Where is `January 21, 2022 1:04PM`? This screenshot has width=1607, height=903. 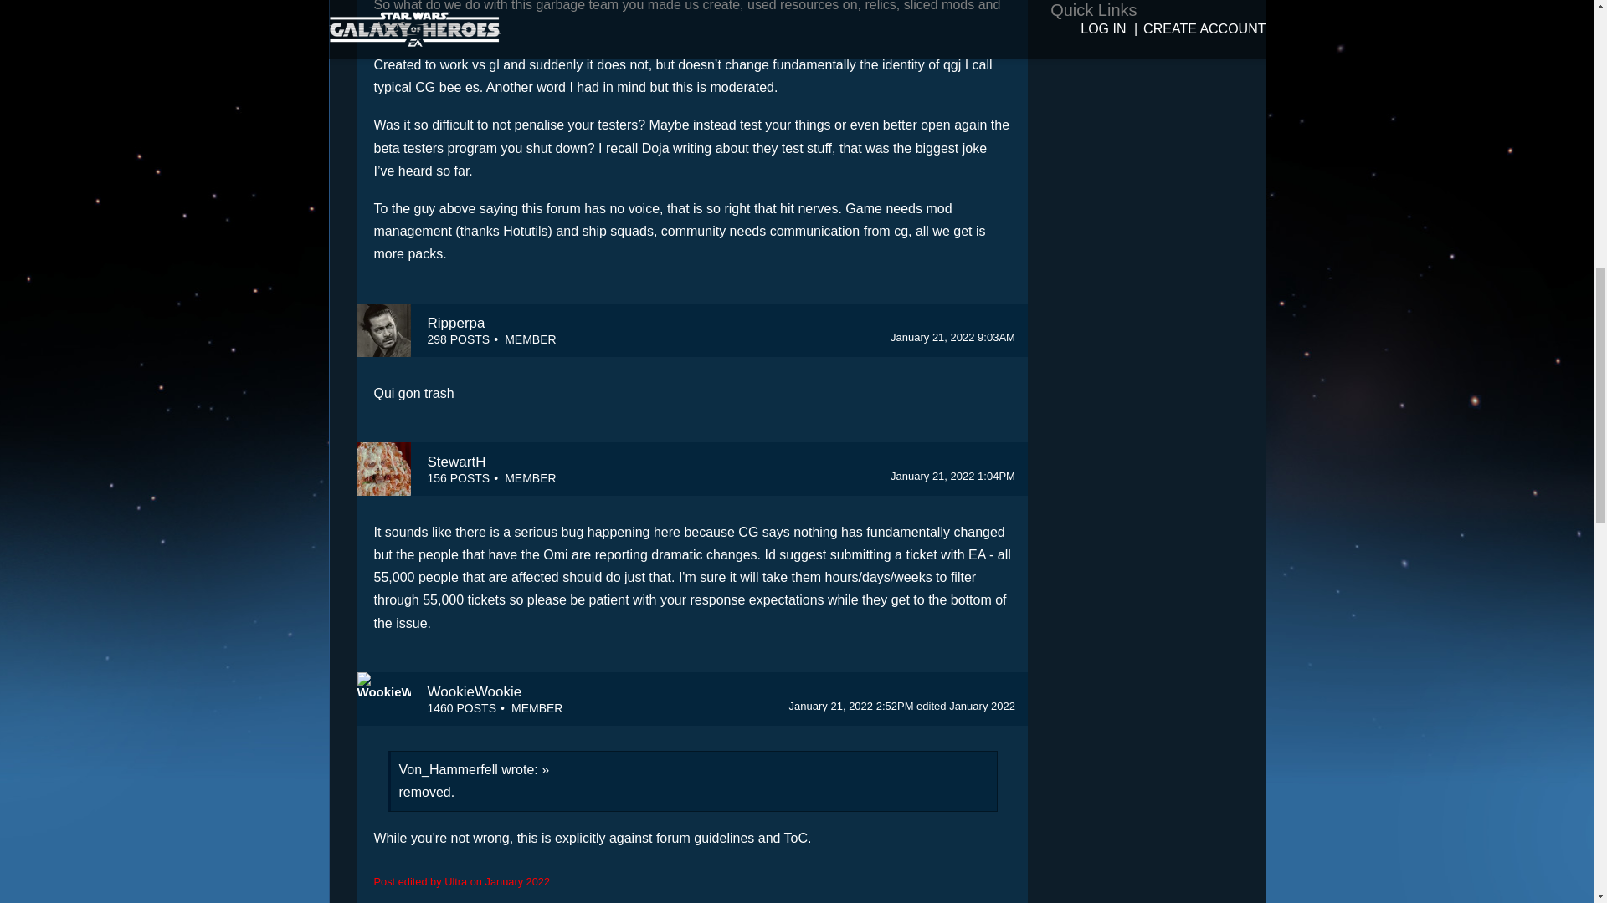 January 21, 2022 1:04PM is located at coordinates (952, 475).